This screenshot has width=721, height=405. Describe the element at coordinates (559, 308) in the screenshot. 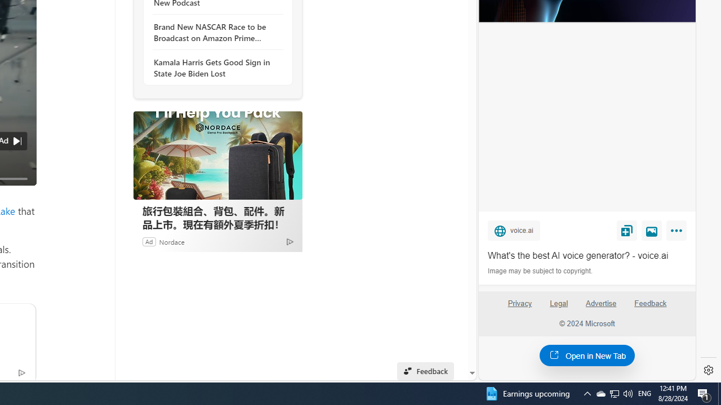

I see `Legal` at that location.